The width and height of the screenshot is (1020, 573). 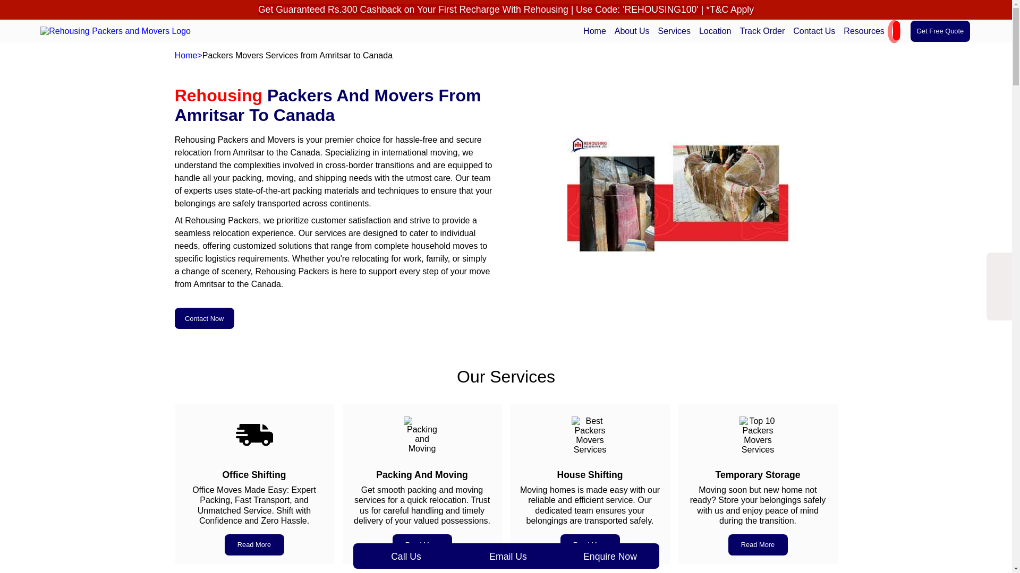 I want to click on Rate Calculator, so click(x=867, y=44).